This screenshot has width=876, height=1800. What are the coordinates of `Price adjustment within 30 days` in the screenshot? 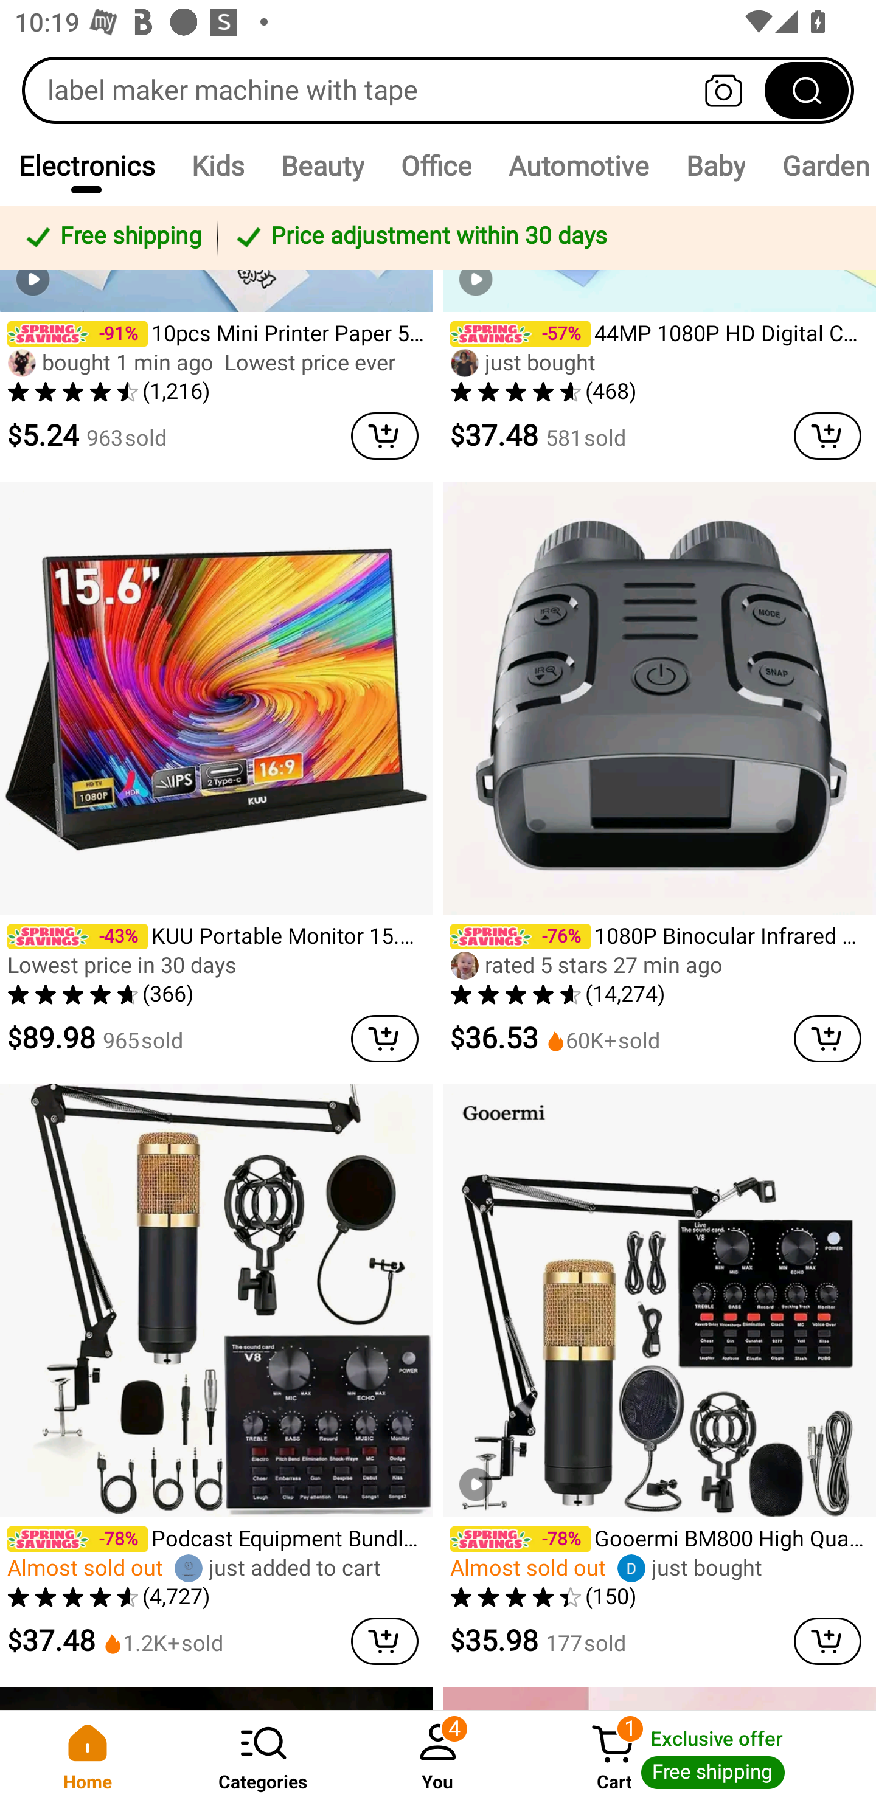 It's located at (543, 237).